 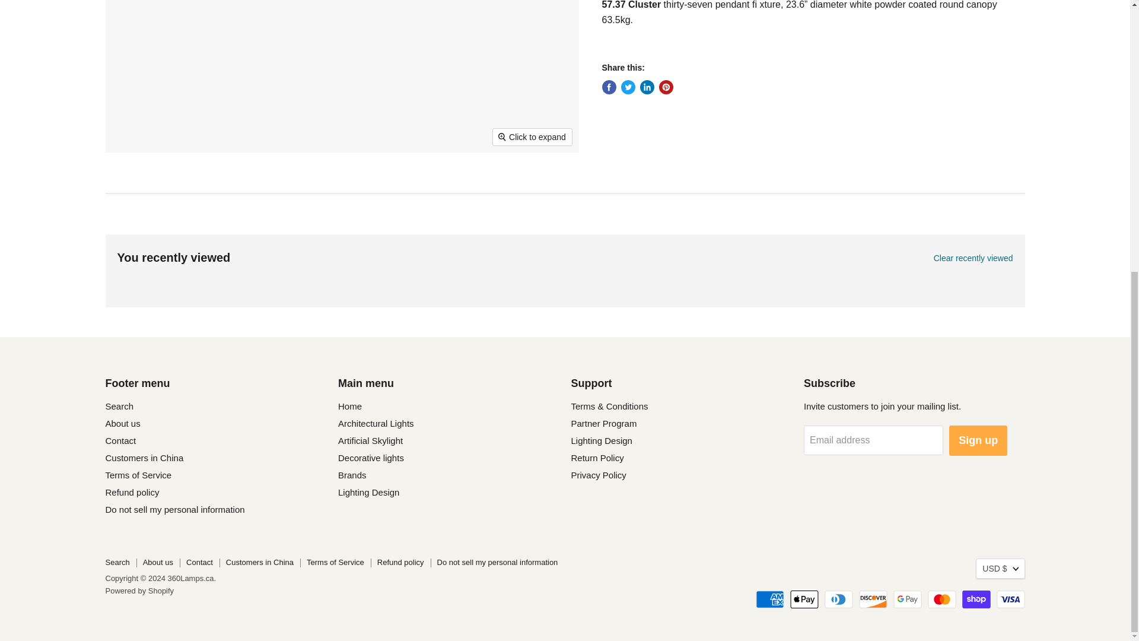 What do you see at coordinates (770, 599) in the screenshot?
I see `American Express` at bounding box center [770, 599].